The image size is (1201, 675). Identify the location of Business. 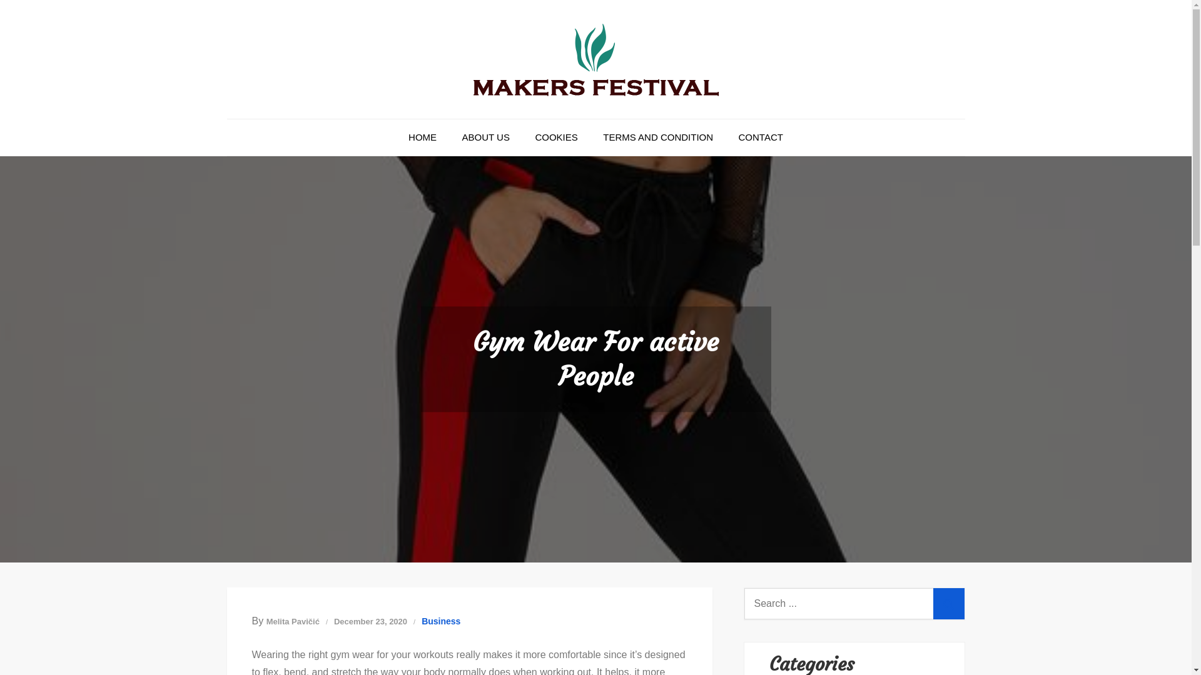
(441, 621).